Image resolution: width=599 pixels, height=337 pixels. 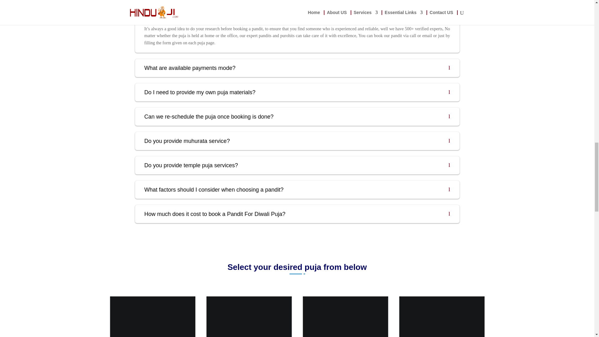 I want to click on Chudakarna Sanskar, so click(x=345, y=317).